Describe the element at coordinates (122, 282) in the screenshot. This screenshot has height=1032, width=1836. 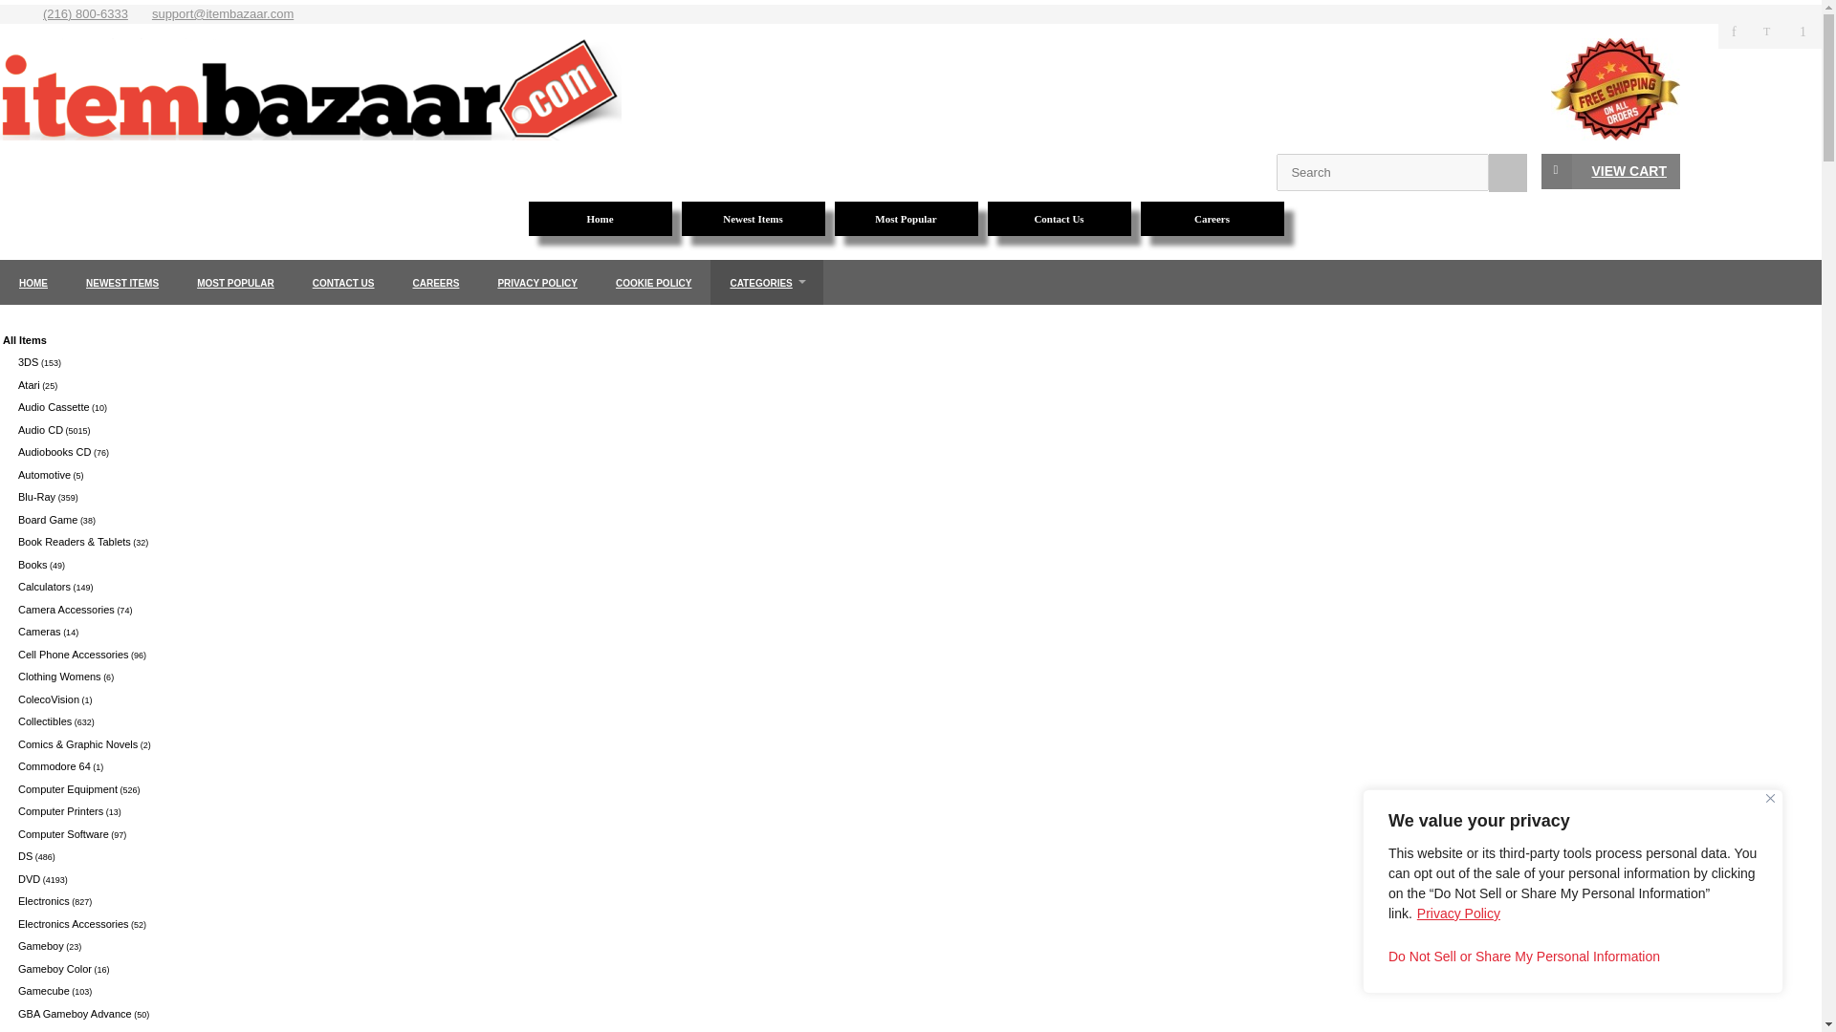
I see `NEWEST ITEMS` at that location.